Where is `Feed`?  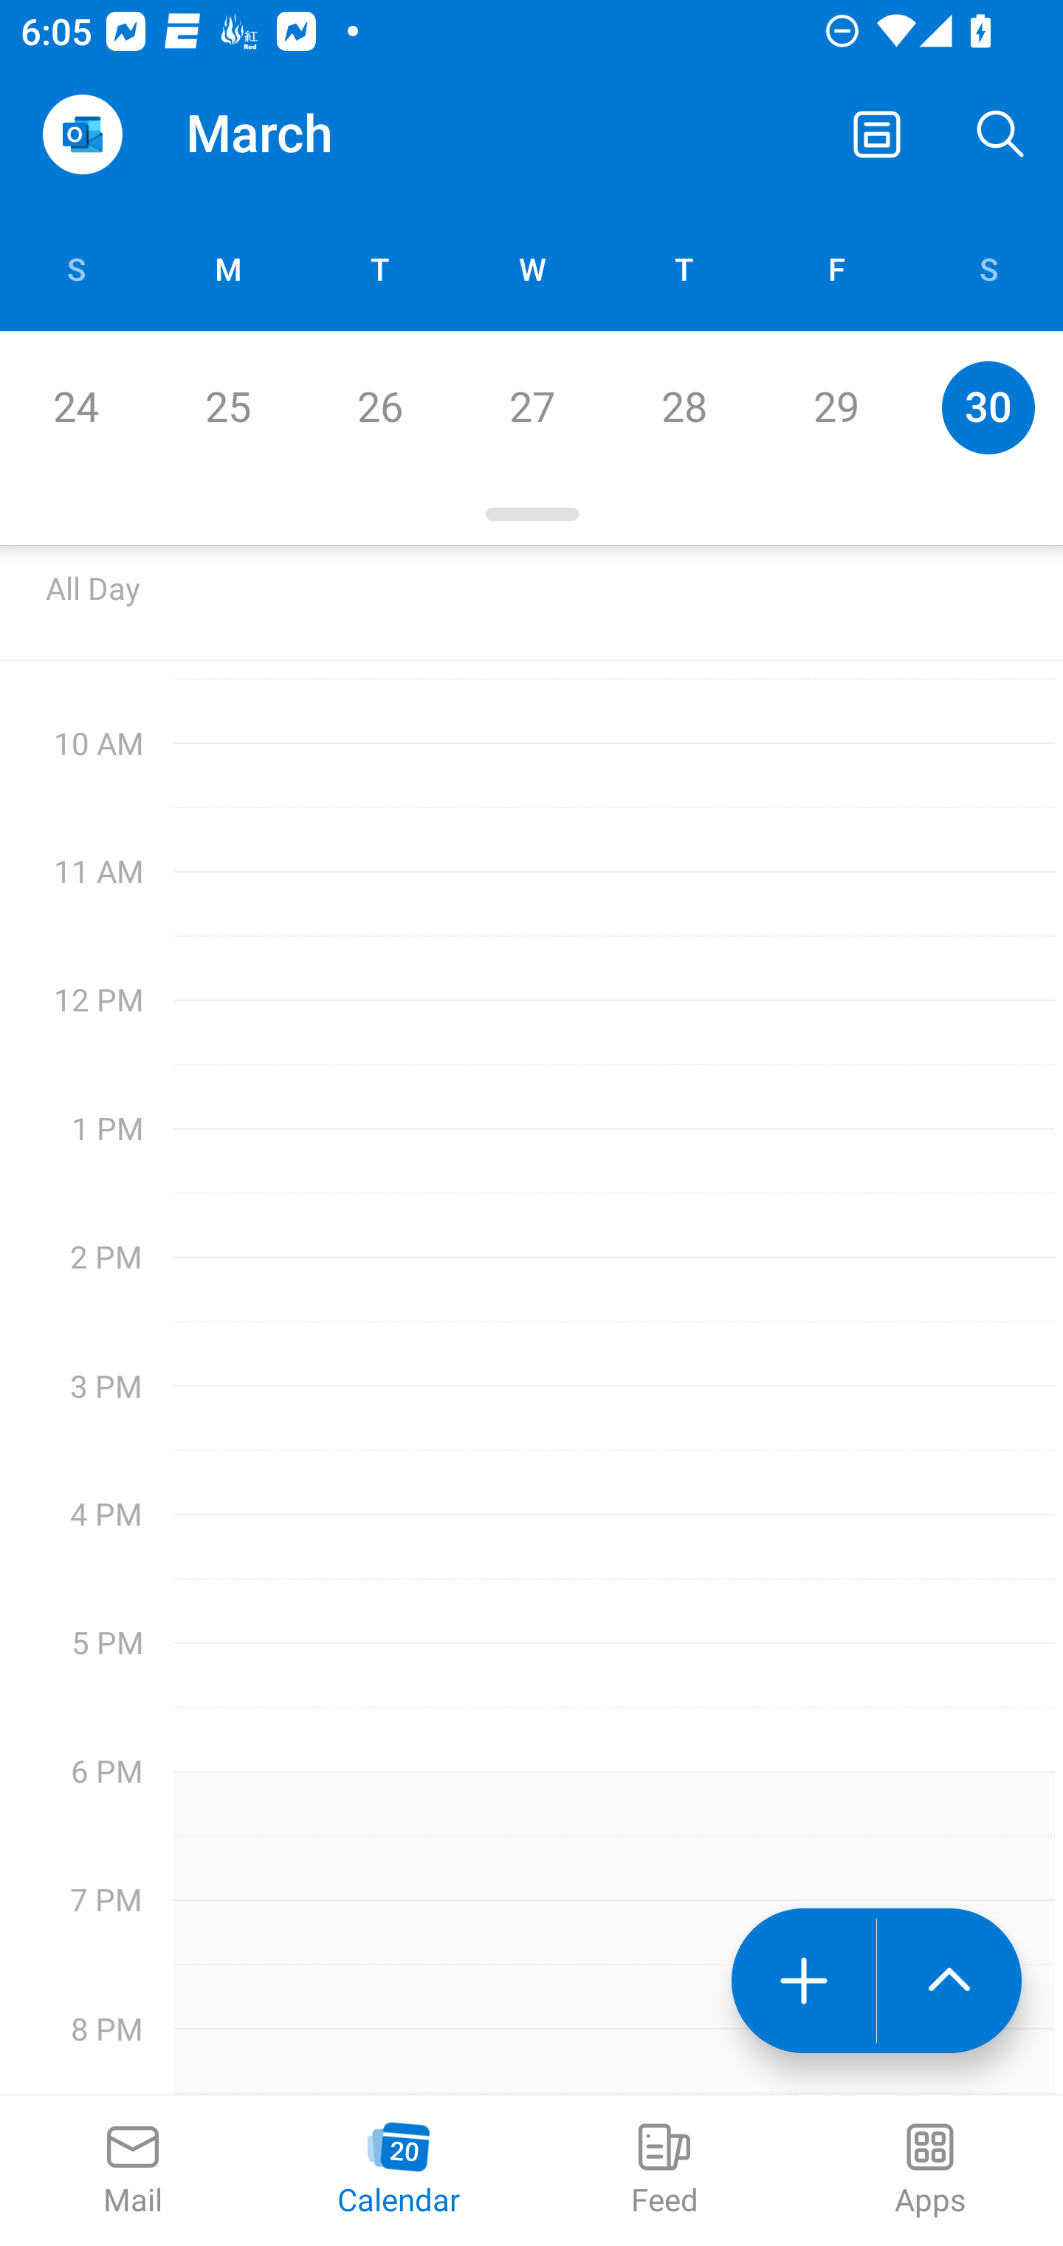
Feed is located at coordinates (664, 2171).